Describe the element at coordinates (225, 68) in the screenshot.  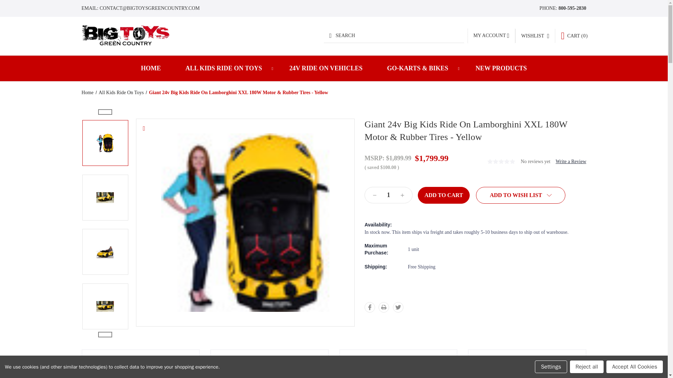
I see `ALL KIDS RIDE ON TOYS` at that location.